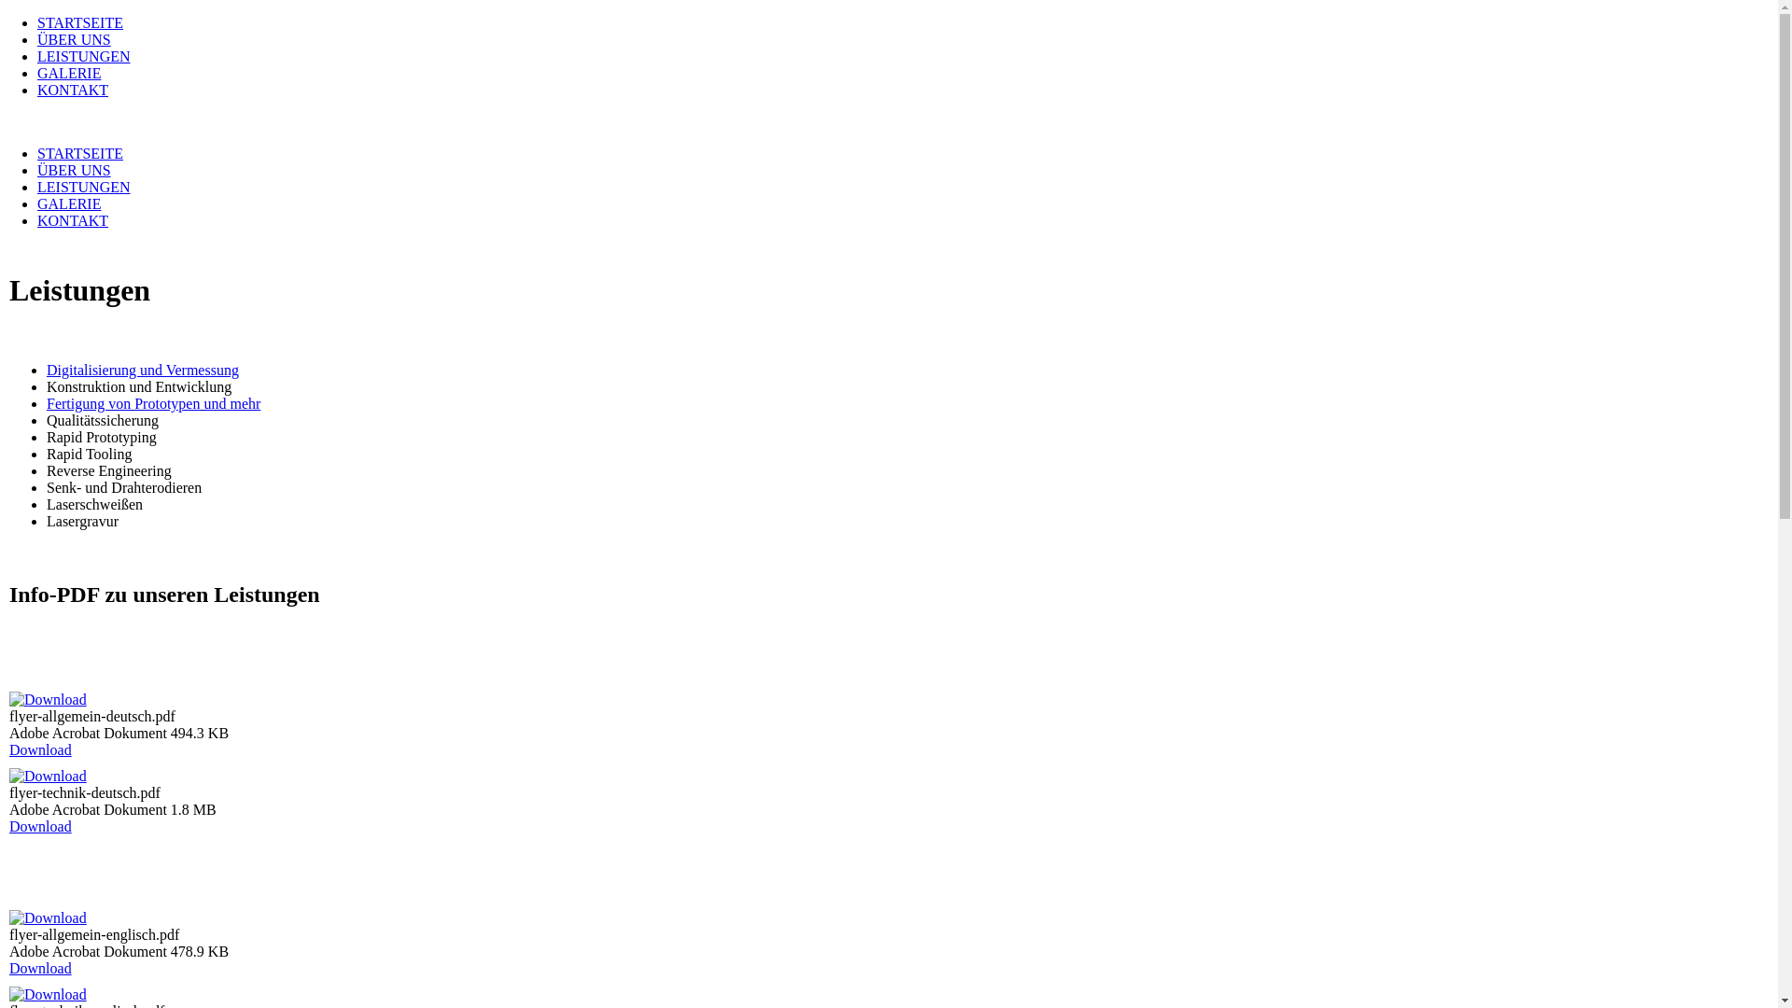  What do you see at coordinates (80, 22) in the screenshot?
I see `STARTSEITE` at bounding box center [80, 22].